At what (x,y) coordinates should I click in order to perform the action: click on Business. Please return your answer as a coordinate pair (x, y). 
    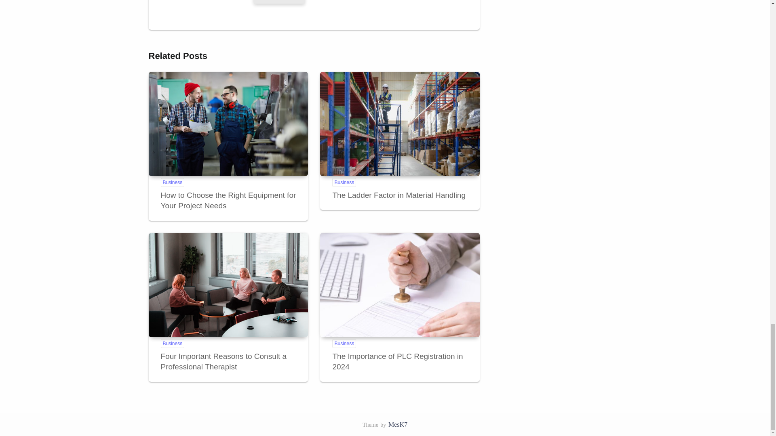
    Looking at the image, I should click on (344, 343).